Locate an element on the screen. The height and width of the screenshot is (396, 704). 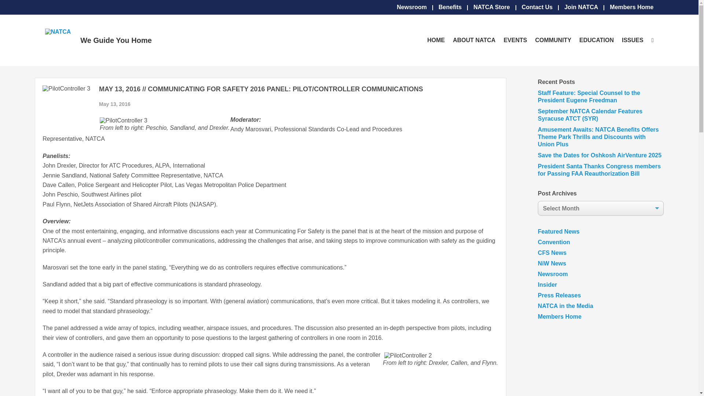
ABOUT NATCA is located at coordinates (474, 40).